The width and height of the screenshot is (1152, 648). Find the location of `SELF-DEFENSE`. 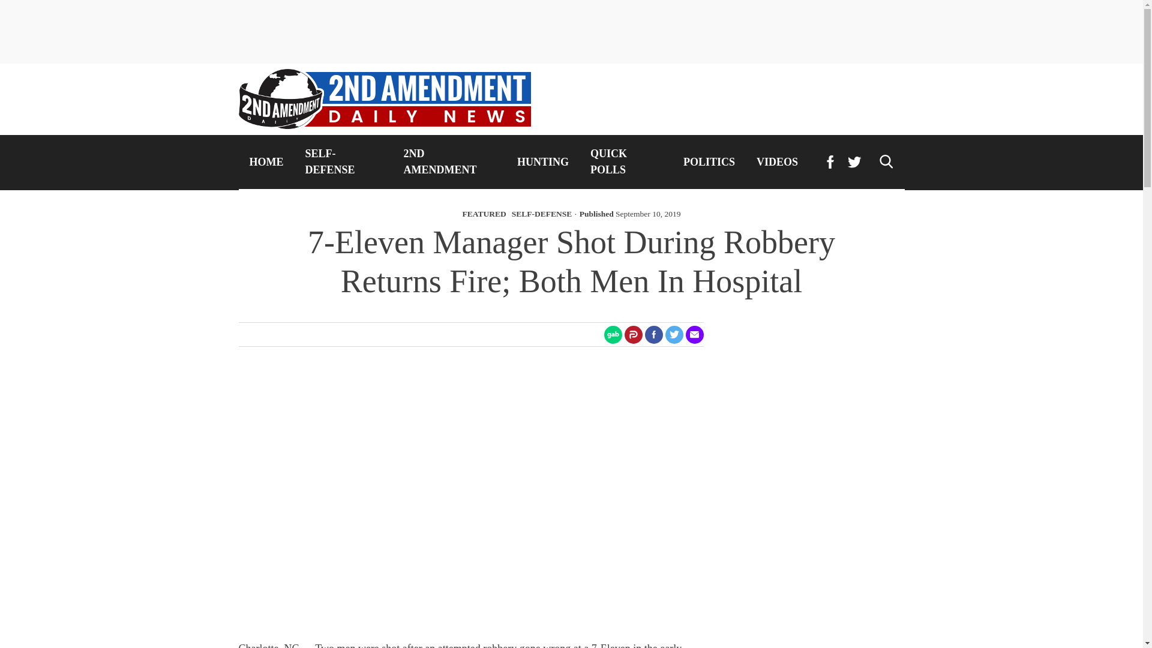

SELF-DEFENSE is located at coordinates (542, 214).